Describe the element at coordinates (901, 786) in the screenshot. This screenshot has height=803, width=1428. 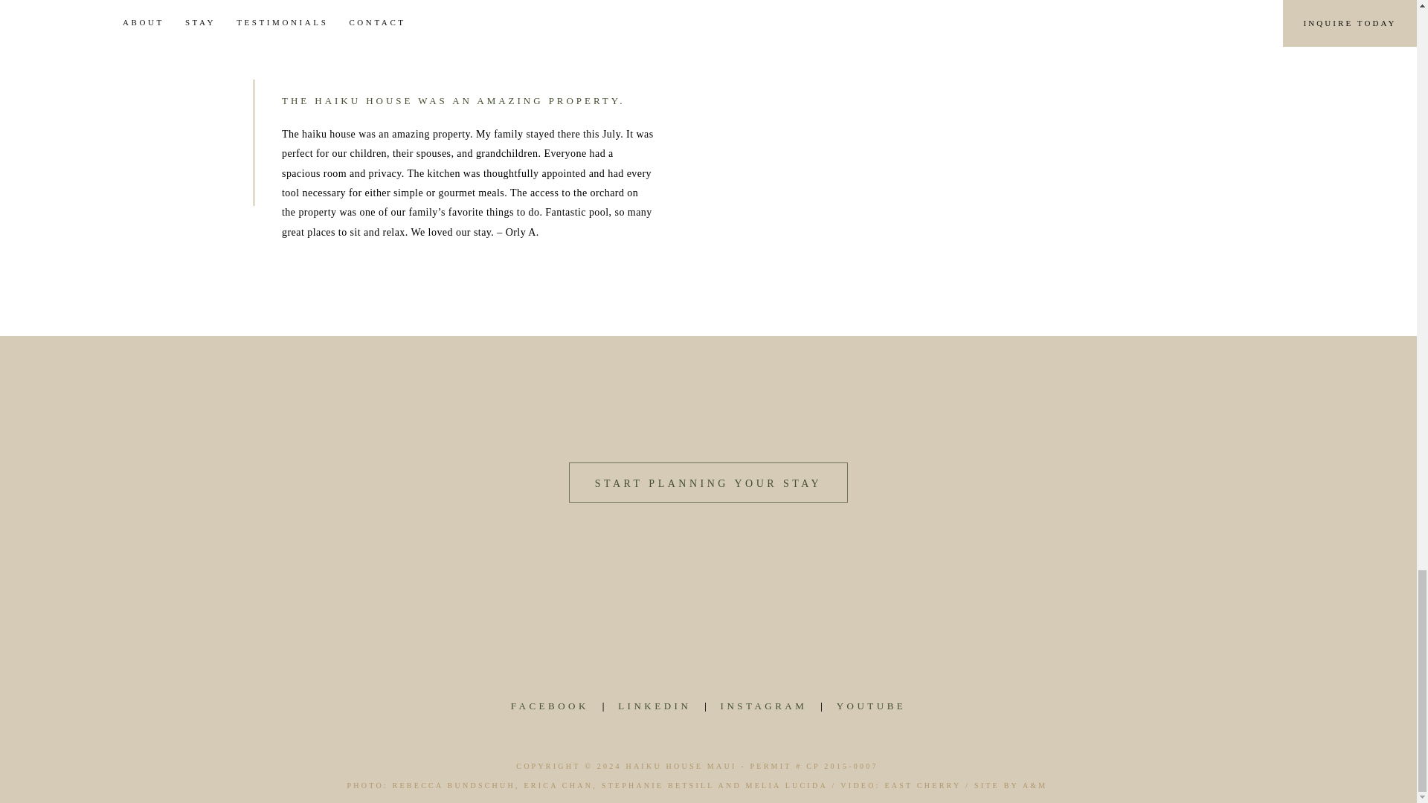
I see `VIDEO: EAST CHERRY` at that location.